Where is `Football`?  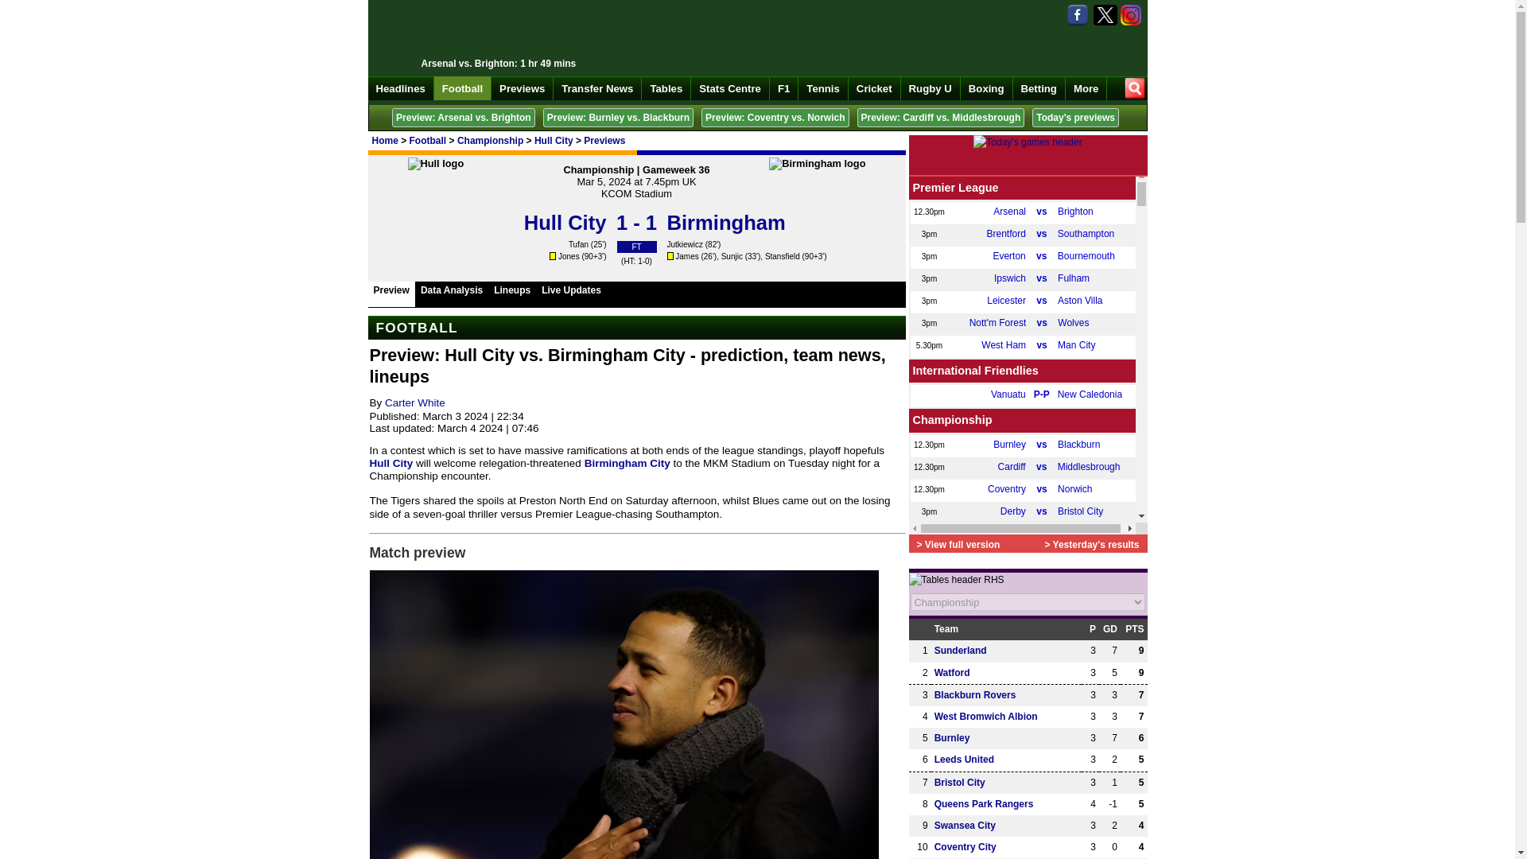 Football is located at coordinates (428, 140).